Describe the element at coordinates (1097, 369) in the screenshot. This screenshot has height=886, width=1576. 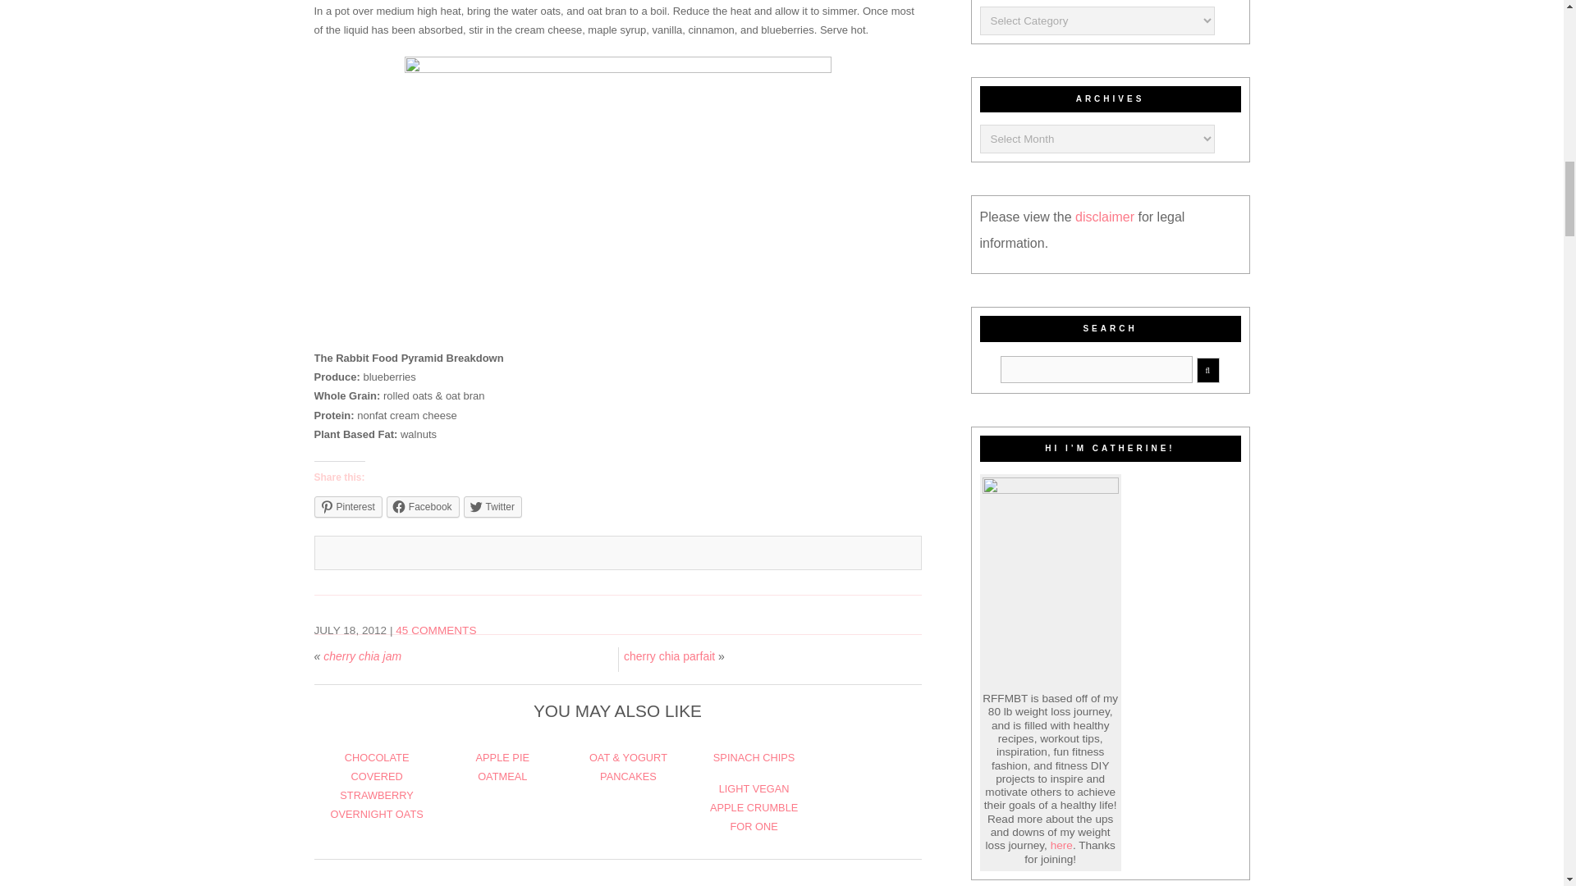
I see `Search` at that location.